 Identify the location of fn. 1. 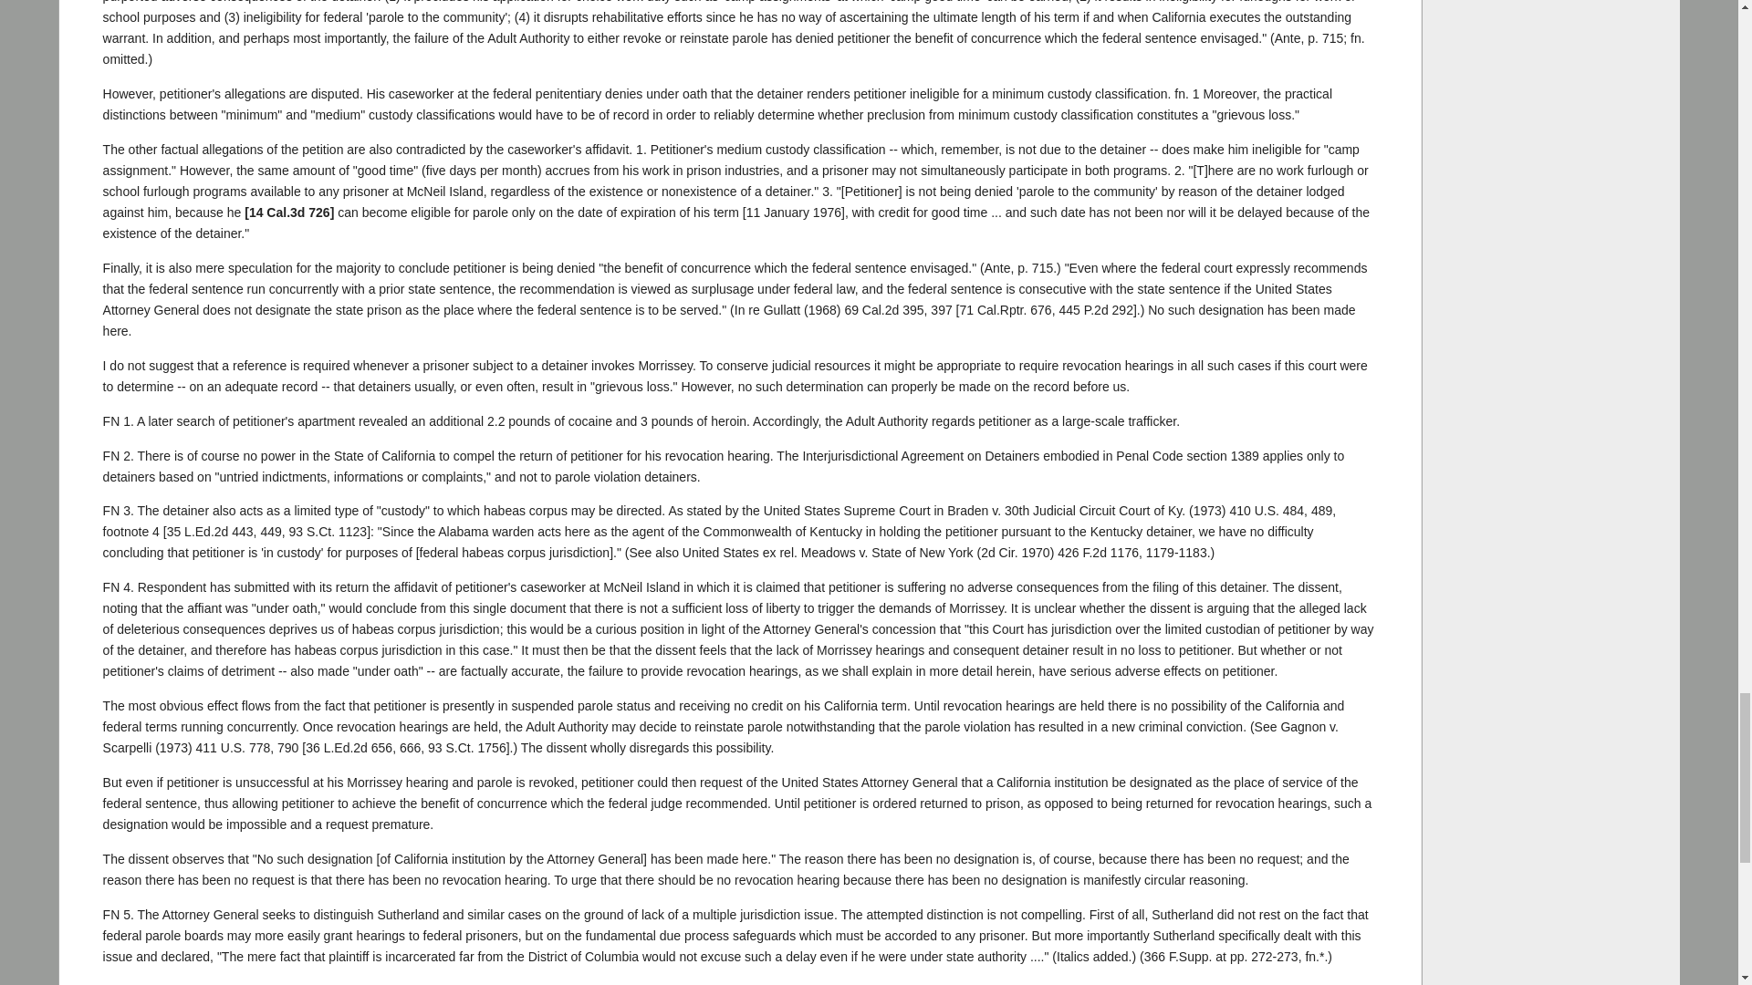
(1186, 94).